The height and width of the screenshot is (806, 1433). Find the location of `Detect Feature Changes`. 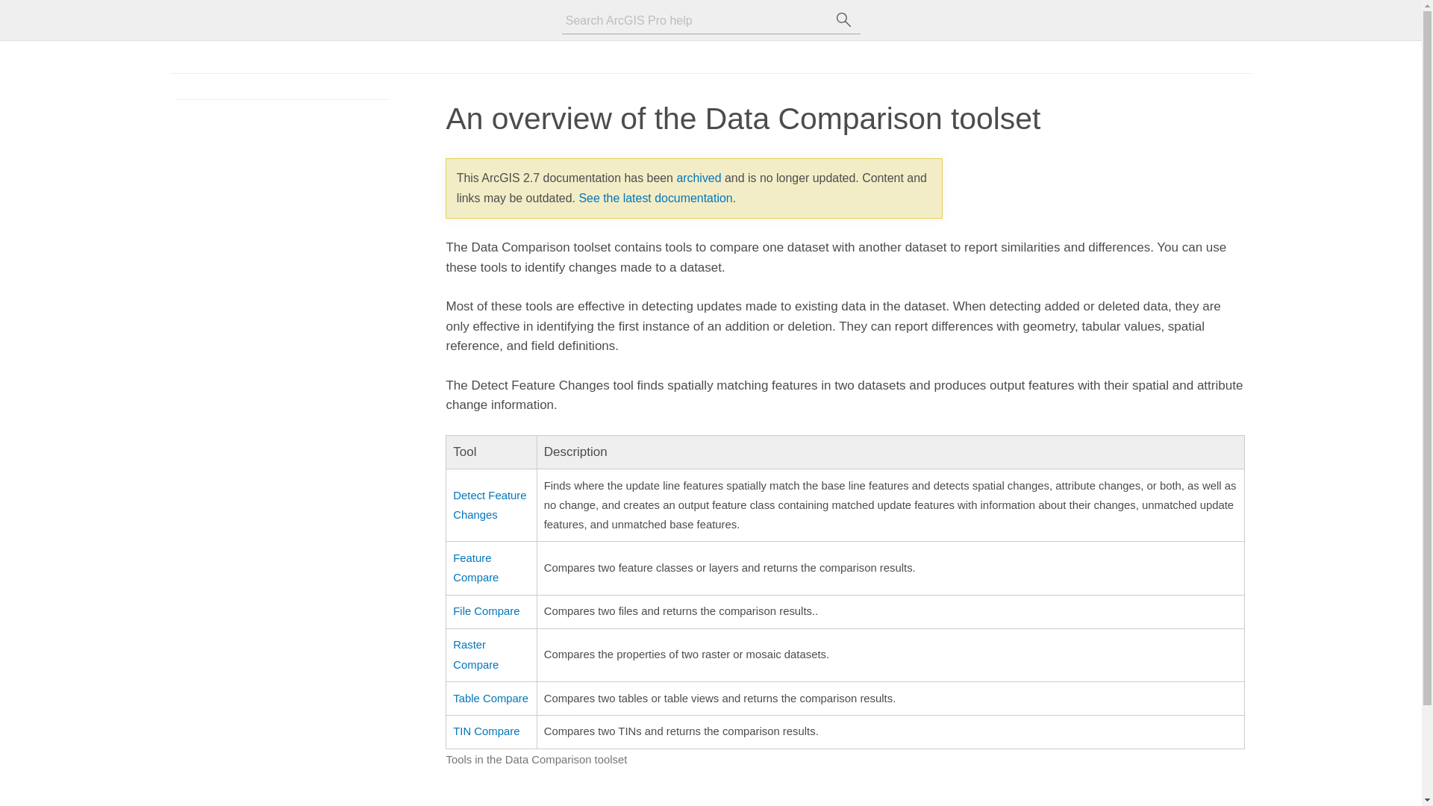

Detect Feature Changes is located at coordinates (489, 504).